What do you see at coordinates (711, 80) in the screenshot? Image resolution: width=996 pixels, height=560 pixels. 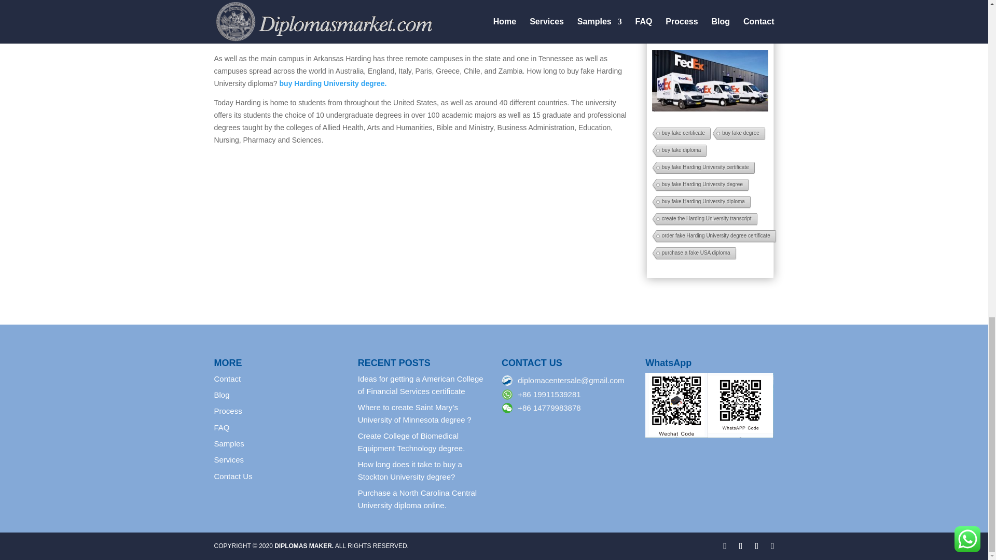 I see `How much Apply for fake Harding University diploma online?` at bounding box center [711, 80].